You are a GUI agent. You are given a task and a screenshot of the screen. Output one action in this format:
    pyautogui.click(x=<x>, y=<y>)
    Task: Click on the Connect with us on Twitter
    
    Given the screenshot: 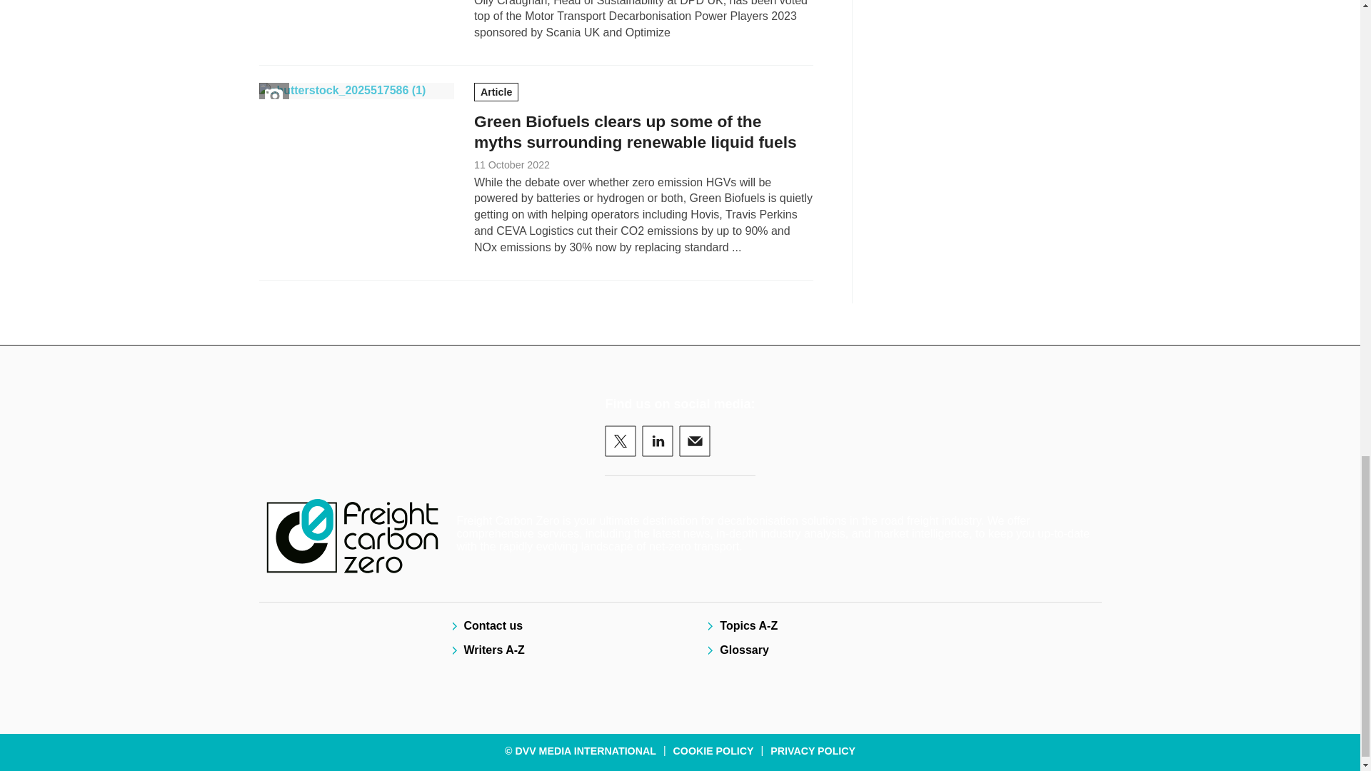 What is the action you would take?
    pyautogui.click(x=620, y=441)
    